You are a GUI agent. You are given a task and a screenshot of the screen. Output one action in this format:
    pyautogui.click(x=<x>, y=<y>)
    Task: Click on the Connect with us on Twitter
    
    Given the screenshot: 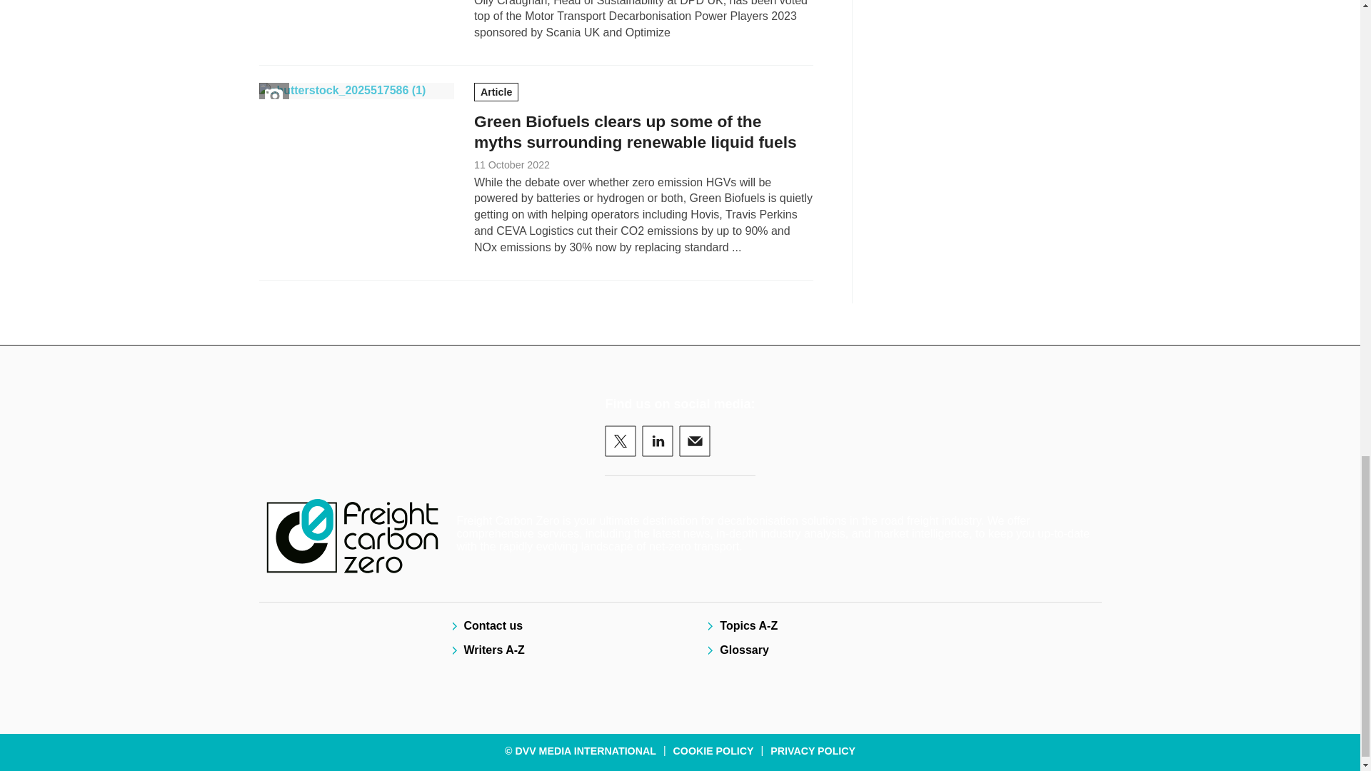 What is the action you would take?
    pyautogui.click(x=620, y=441)
    